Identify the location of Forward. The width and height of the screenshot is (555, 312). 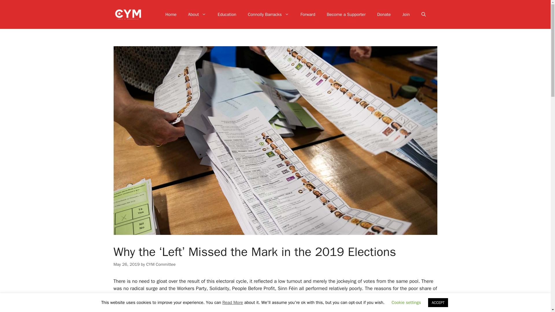
(308, 14).